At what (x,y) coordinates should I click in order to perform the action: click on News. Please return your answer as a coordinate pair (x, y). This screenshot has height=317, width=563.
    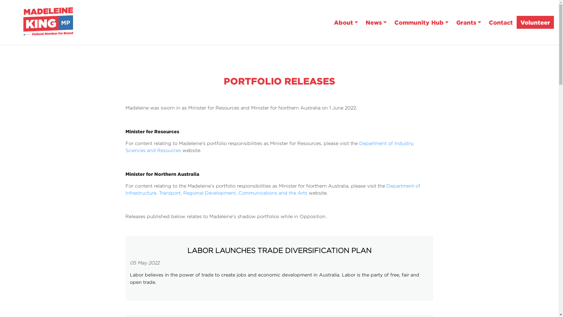
    Looking at the image, I should click on (376, 22).